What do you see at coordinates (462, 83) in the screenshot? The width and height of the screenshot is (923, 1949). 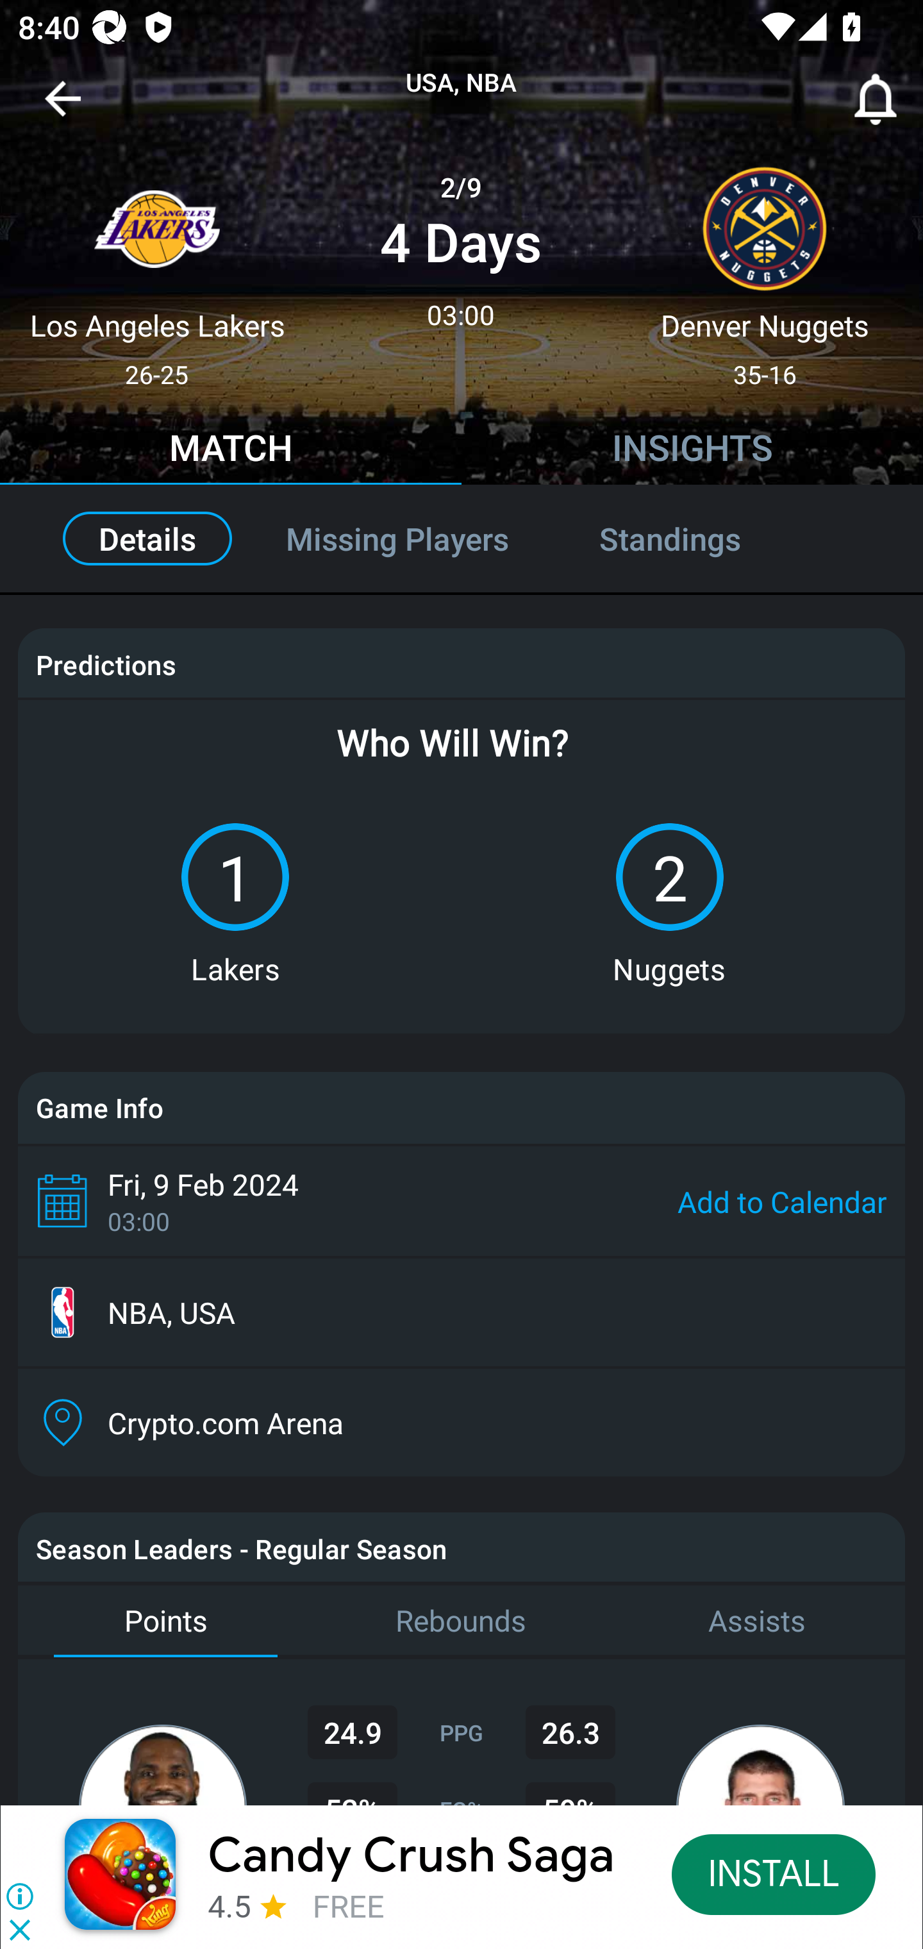 I see `USA, NBA` at bounding box center [462, 83].